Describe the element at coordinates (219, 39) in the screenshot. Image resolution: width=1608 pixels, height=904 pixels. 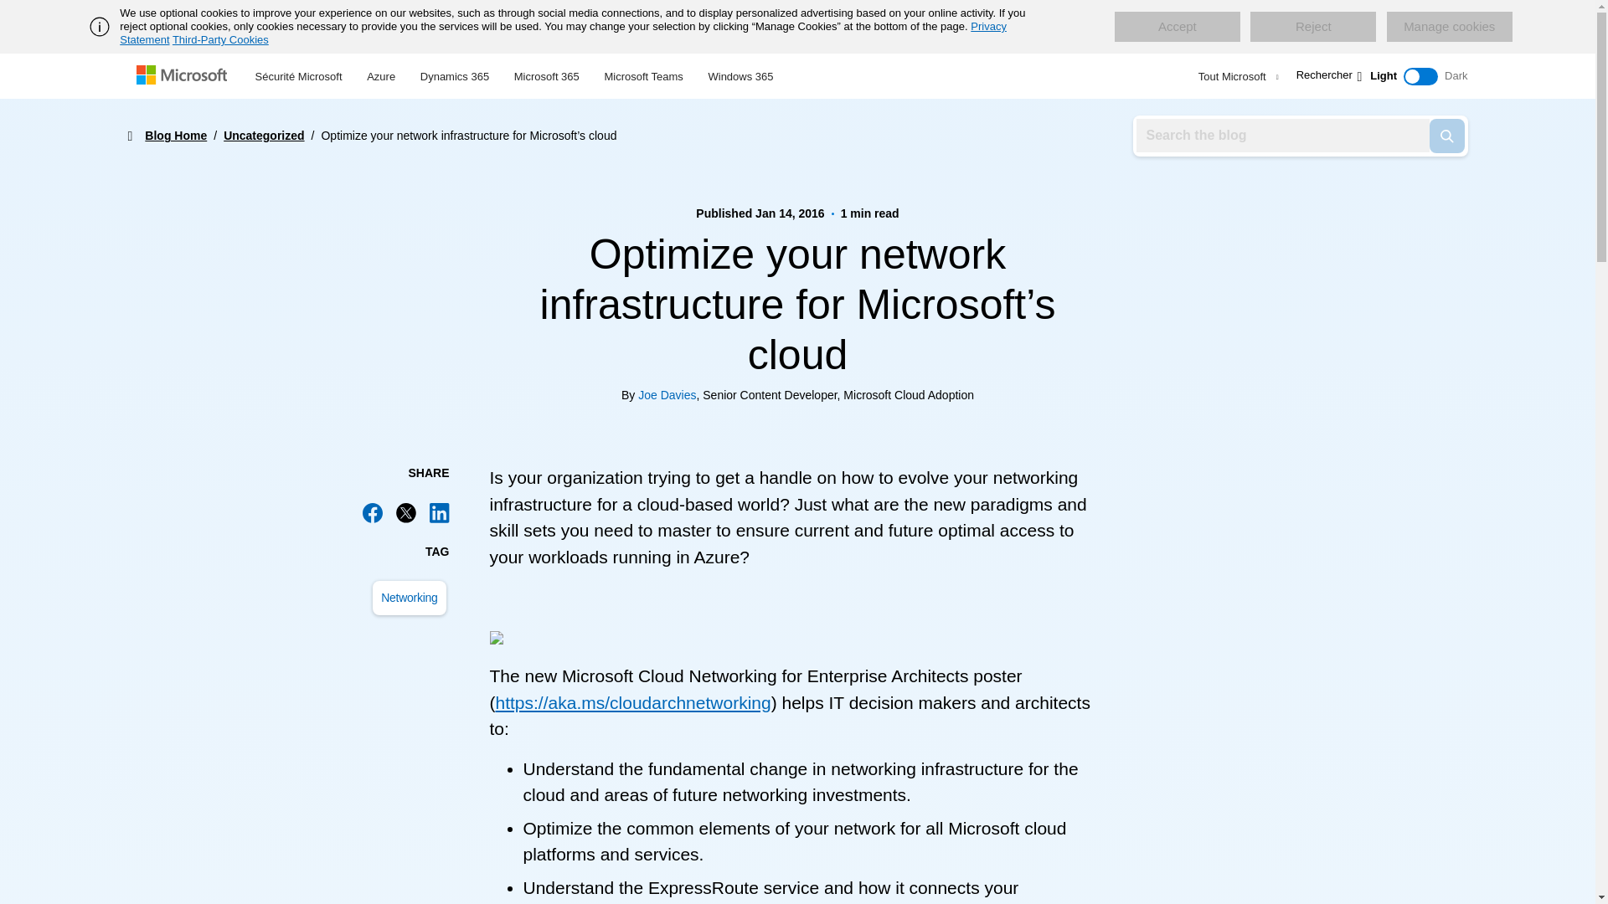
I see `Third-Party Cookies` at that location.